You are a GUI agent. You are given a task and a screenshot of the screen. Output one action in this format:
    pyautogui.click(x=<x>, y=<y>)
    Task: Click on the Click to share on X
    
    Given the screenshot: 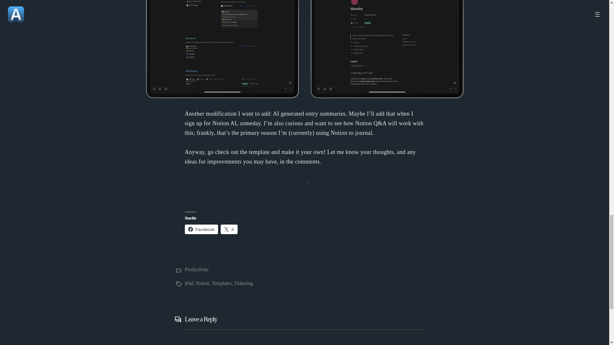 What is the action you would take?
    pyautogui.click(x=229, y=229)
    